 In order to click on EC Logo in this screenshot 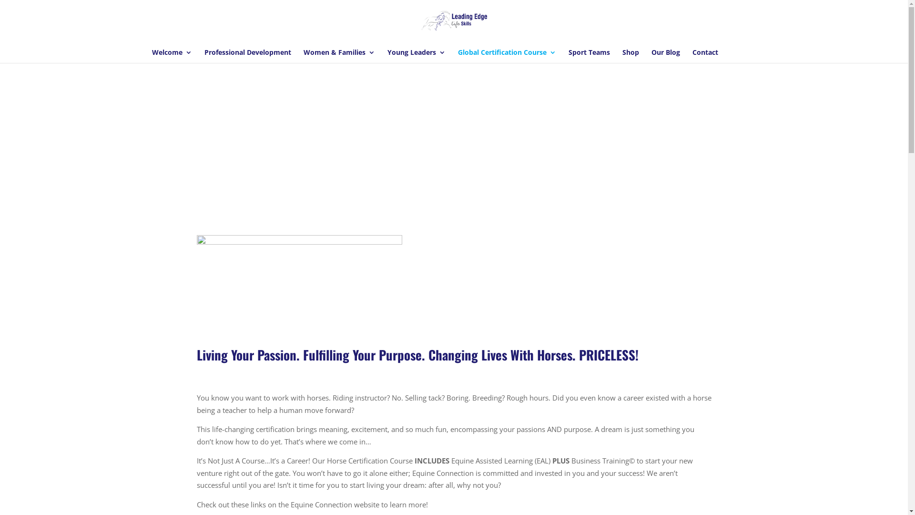, I will do `click(299, 279)`.